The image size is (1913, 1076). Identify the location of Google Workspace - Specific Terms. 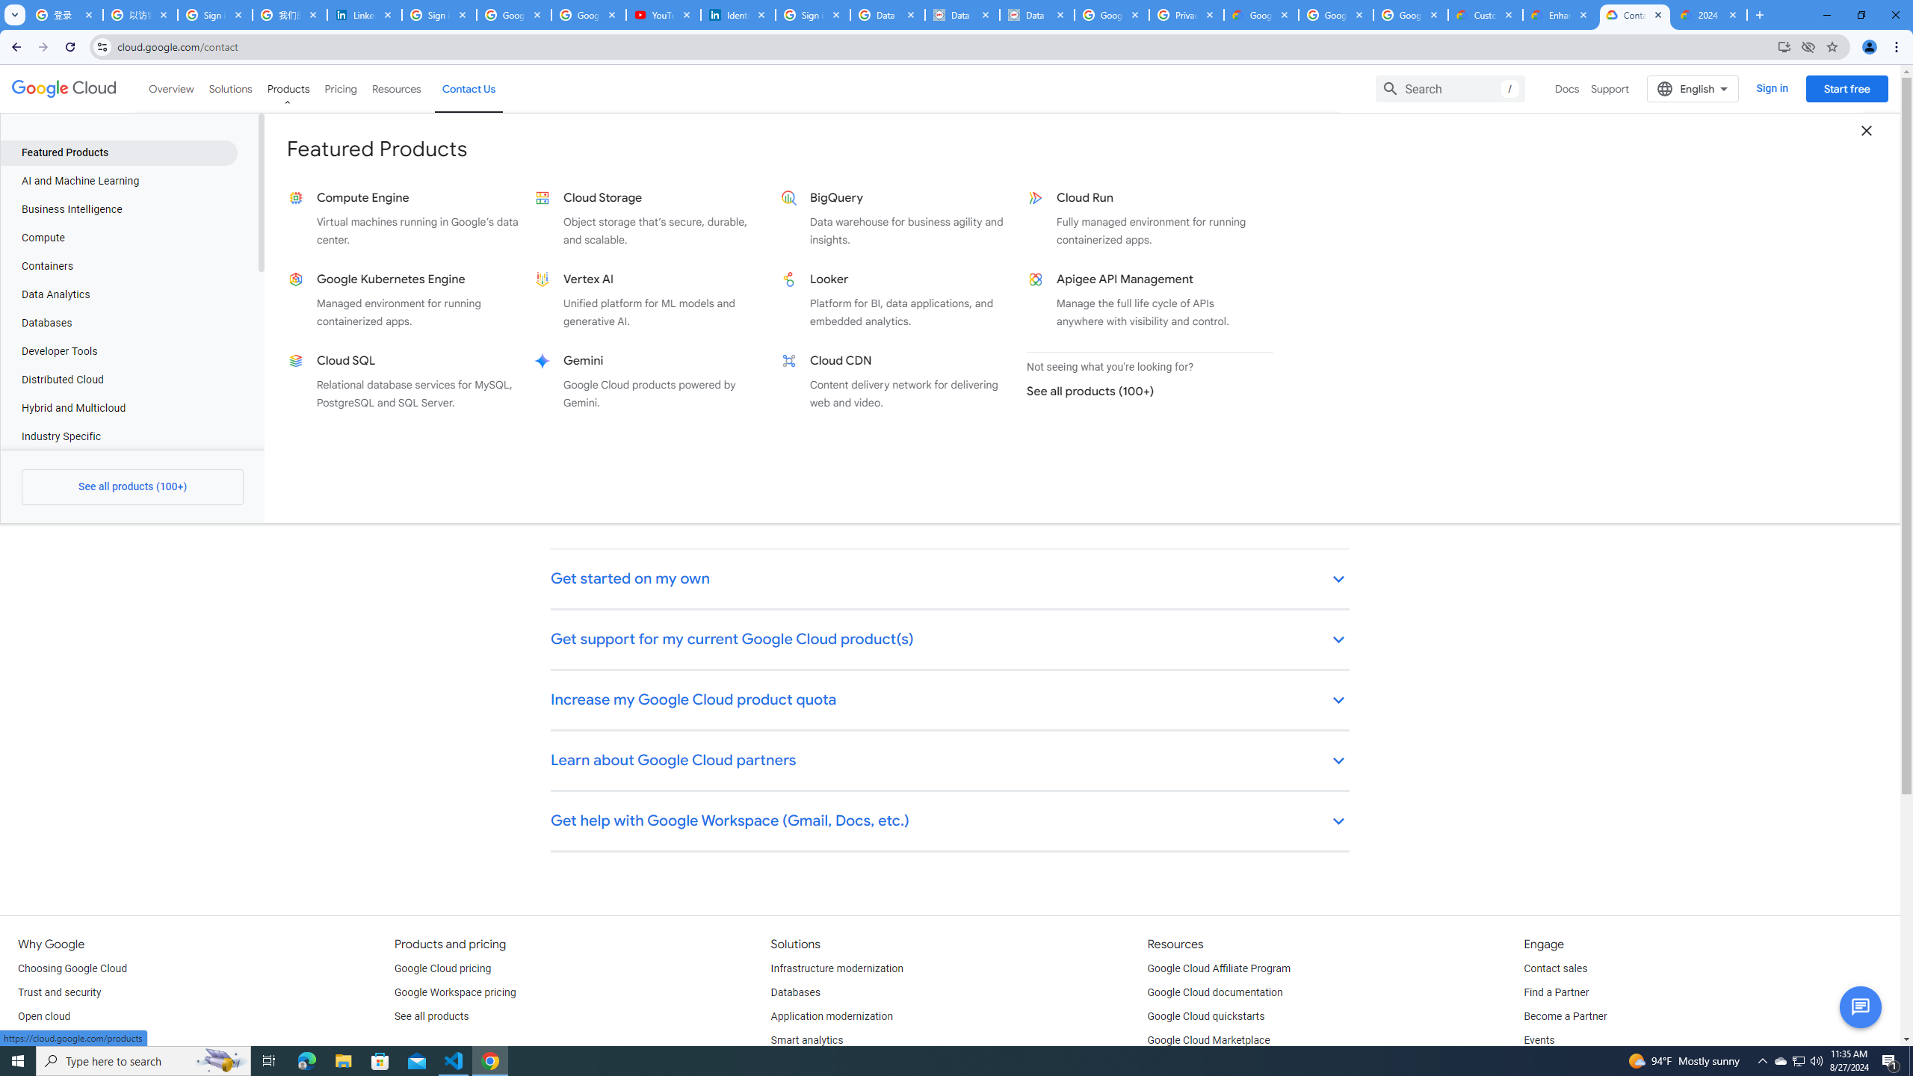
(1411, 15).